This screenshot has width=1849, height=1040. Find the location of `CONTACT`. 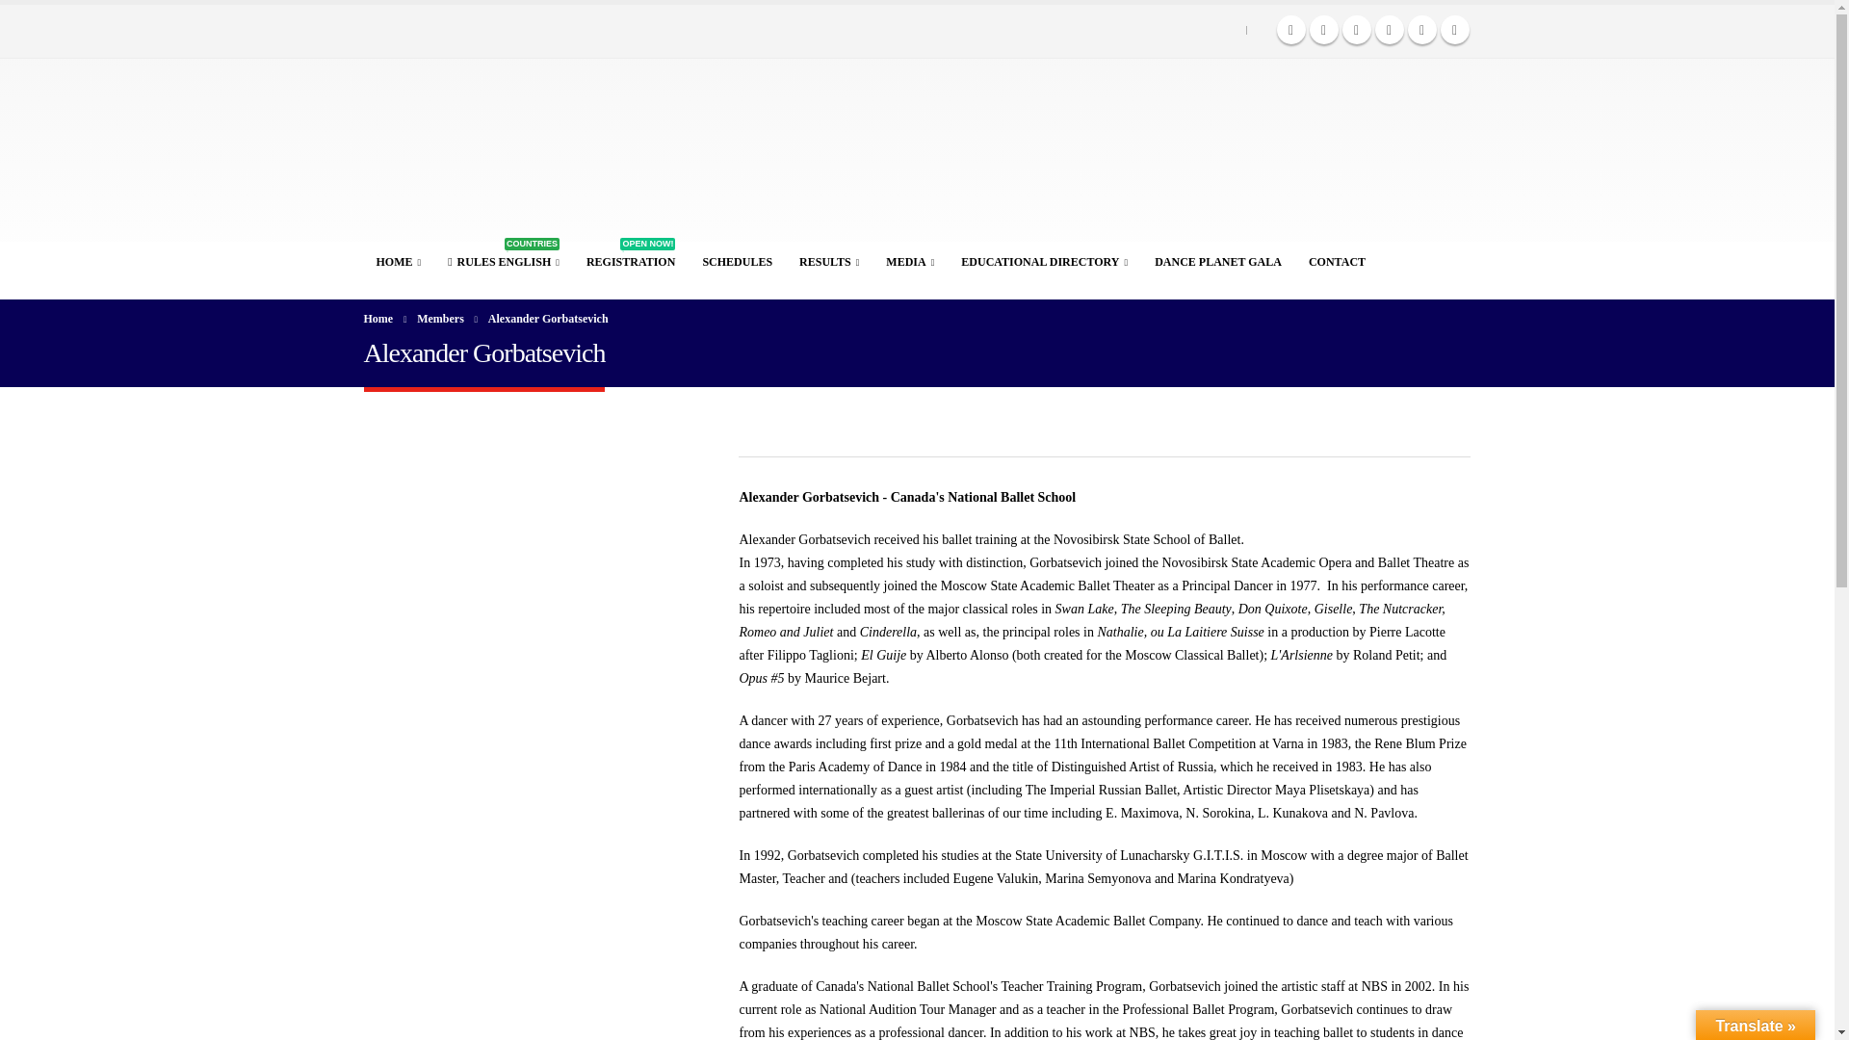

CONTACT is located at coordinates (1290, 30).